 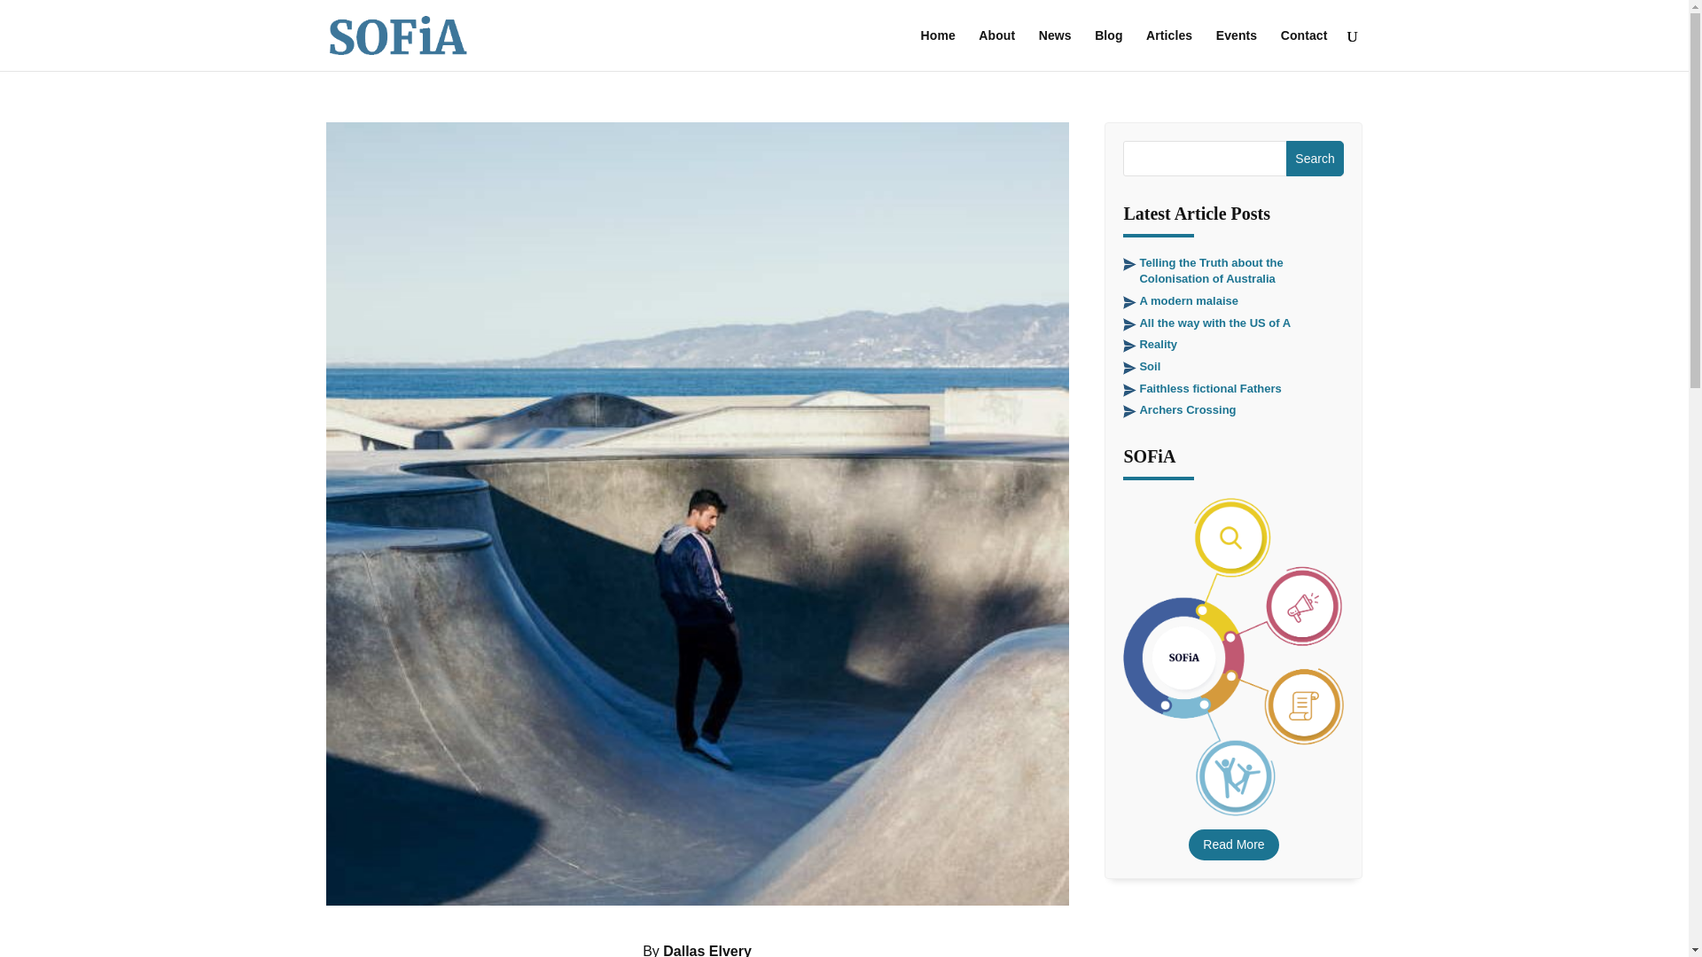 I want to click on All the way with the US of A, so click(x=1214, y=323).